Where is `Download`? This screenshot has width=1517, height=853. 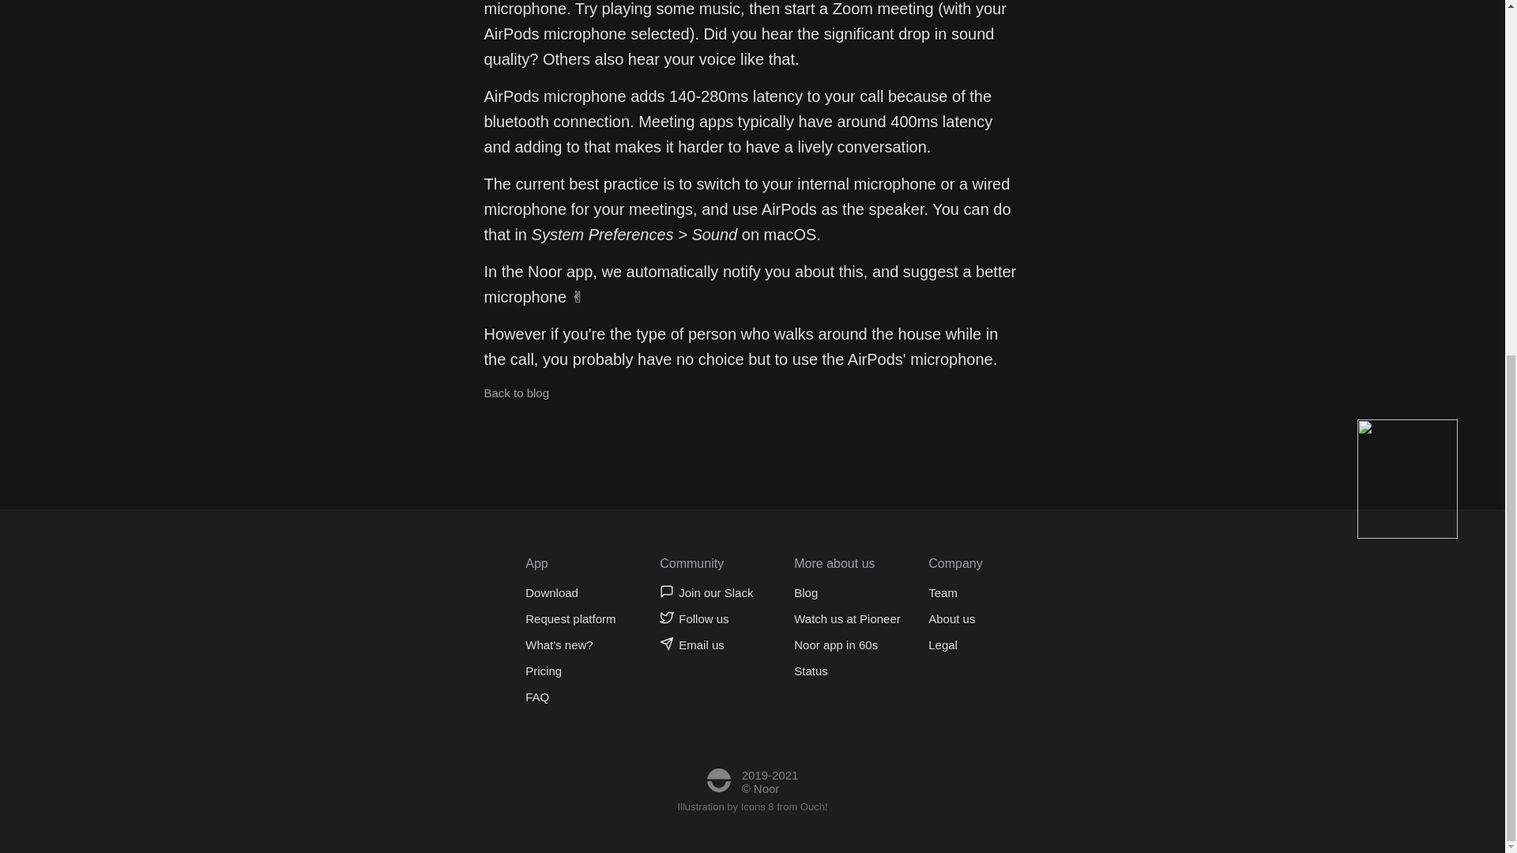 Download is located at coordinates (570, 592).